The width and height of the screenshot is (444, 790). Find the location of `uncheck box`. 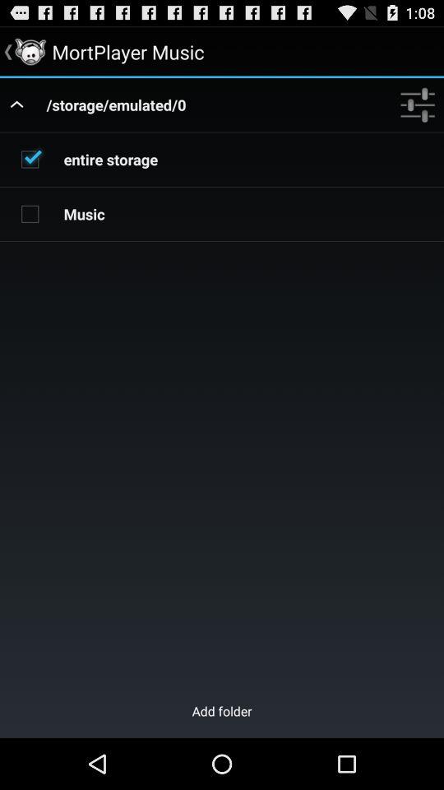

uncheck box is located at coordinates (30, 159).